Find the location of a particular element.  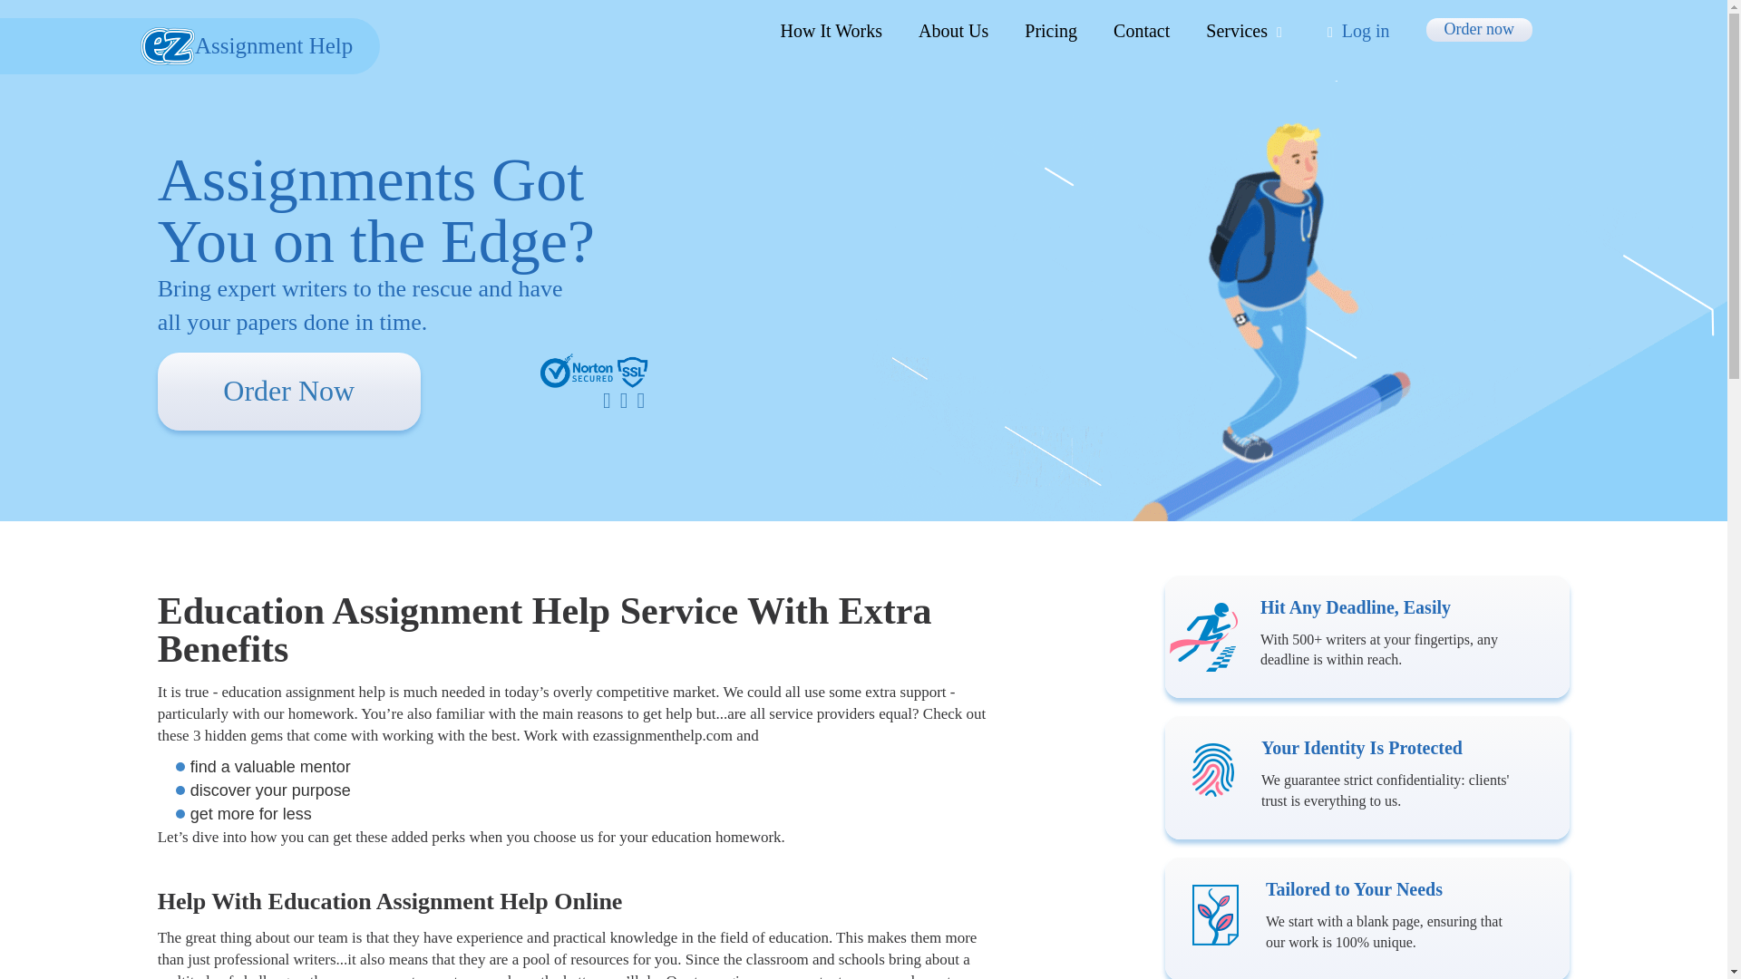

Assignment Help is located at coordinates (190, 46).